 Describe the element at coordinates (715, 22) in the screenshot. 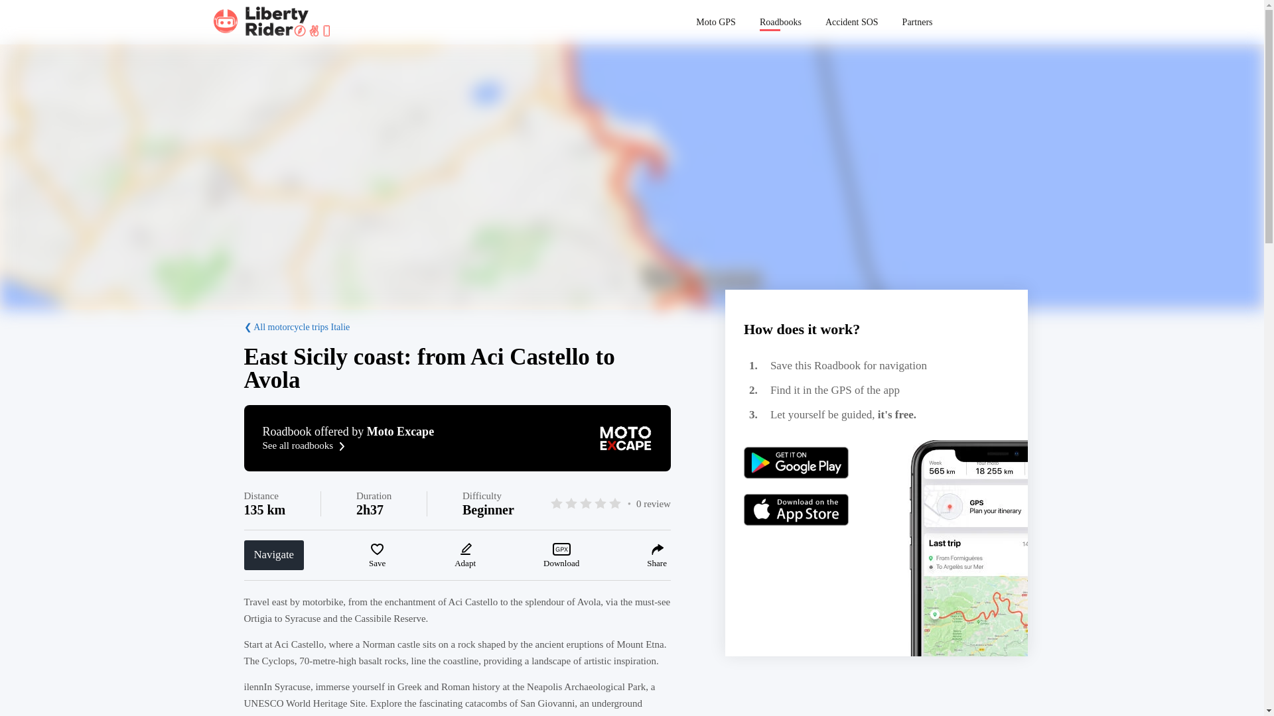

I see `Moto GPS` at that location.